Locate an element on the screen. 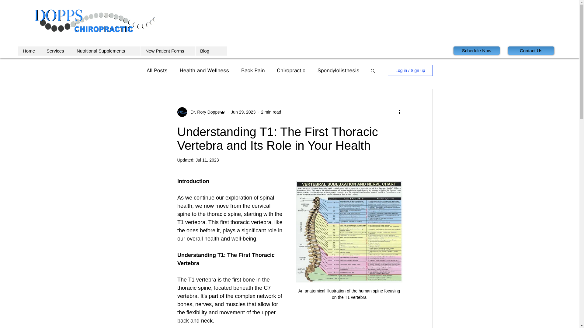 This screenshot has width=584, height=328. Jul 11, 2023 is located at coordinates (207, 160).